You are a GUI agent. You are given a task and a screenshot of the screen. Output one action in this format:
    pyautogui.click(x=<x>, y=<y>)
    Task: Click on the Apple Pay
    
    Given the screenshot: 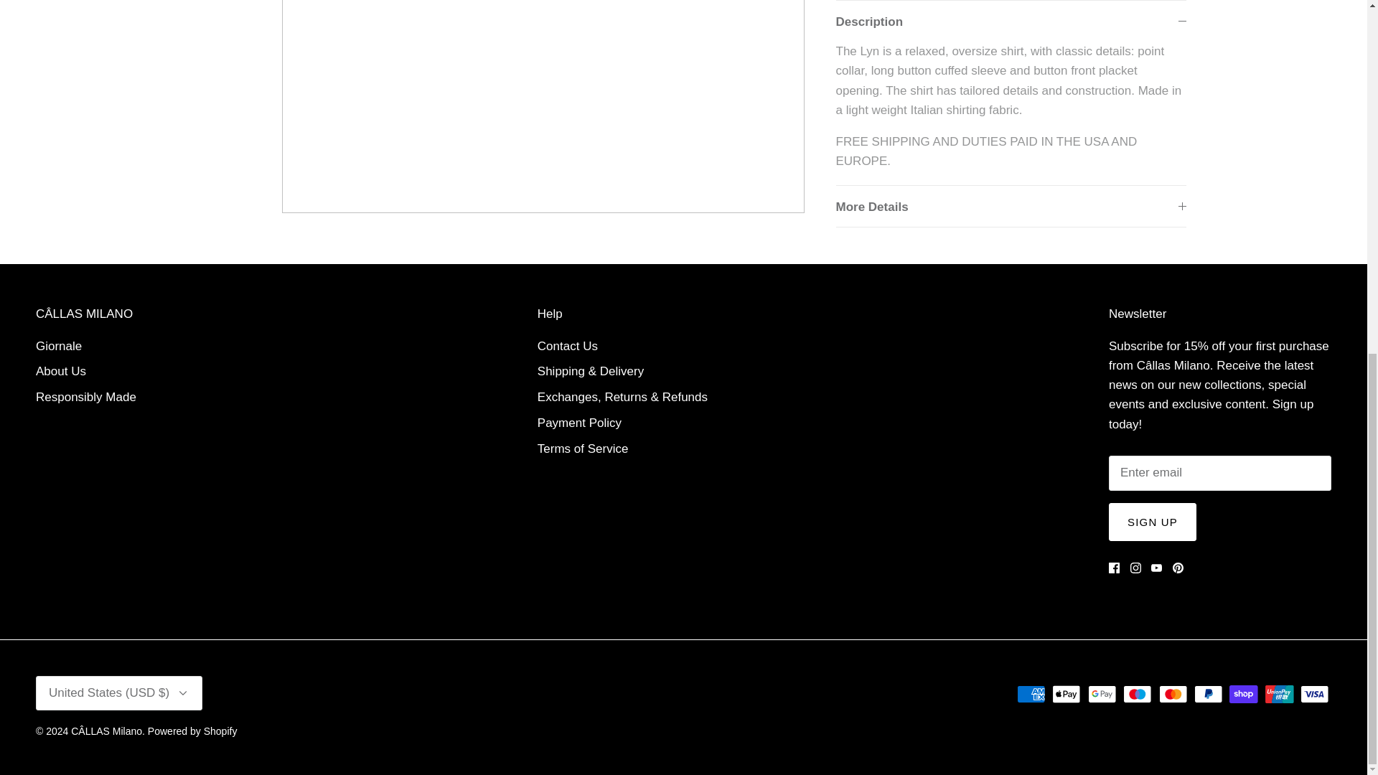 What is the action you would take?
    pyautogui.click(x=1067, y=693)
    